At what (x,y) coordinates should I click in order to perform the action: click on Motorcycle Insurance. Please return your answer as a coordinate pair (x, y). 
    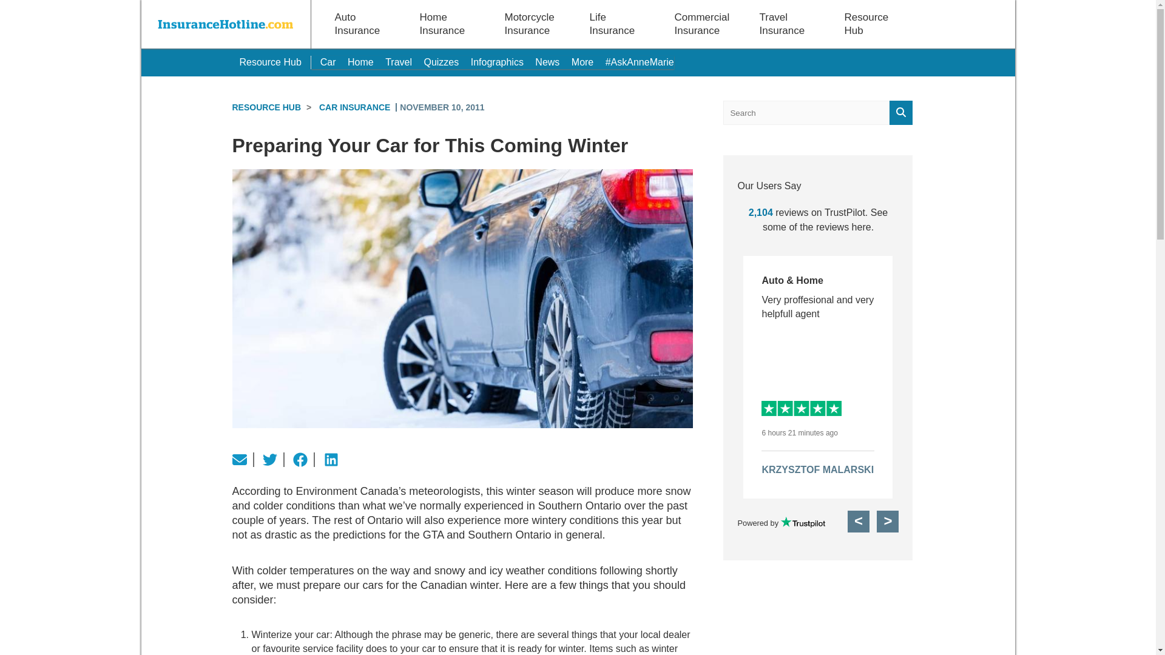
    Looking at the image, I should click on (529, 24).